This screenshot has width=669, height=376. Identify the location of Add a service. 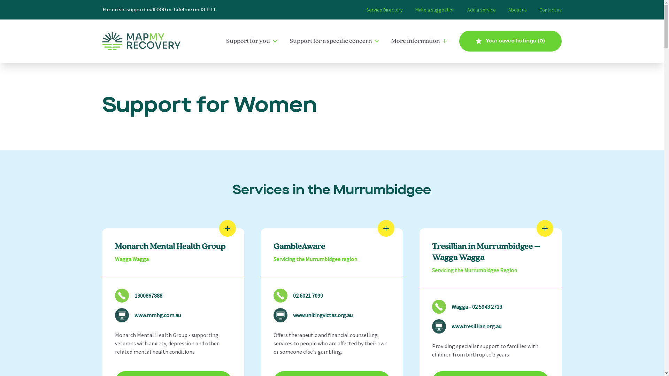
(481, 10).